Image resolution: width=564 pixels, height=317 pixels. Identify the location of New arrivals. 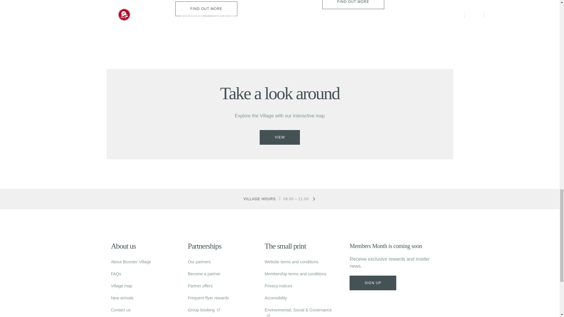
(122, 298).